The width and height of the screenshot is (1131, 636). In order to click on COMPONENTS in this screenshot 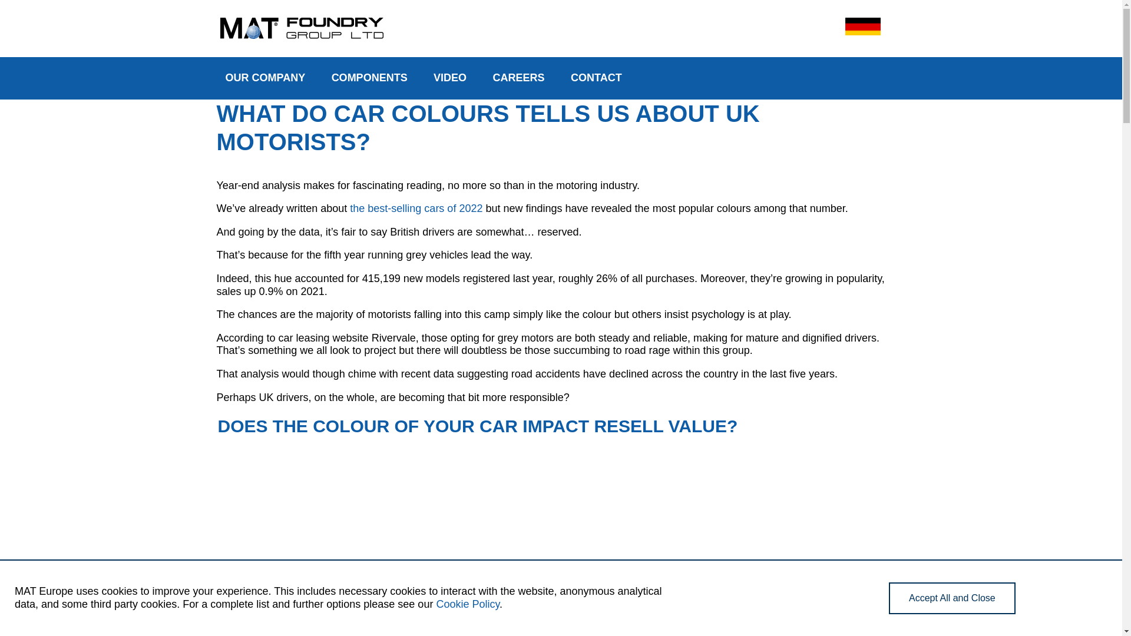, I will do `click(370, 78)`.